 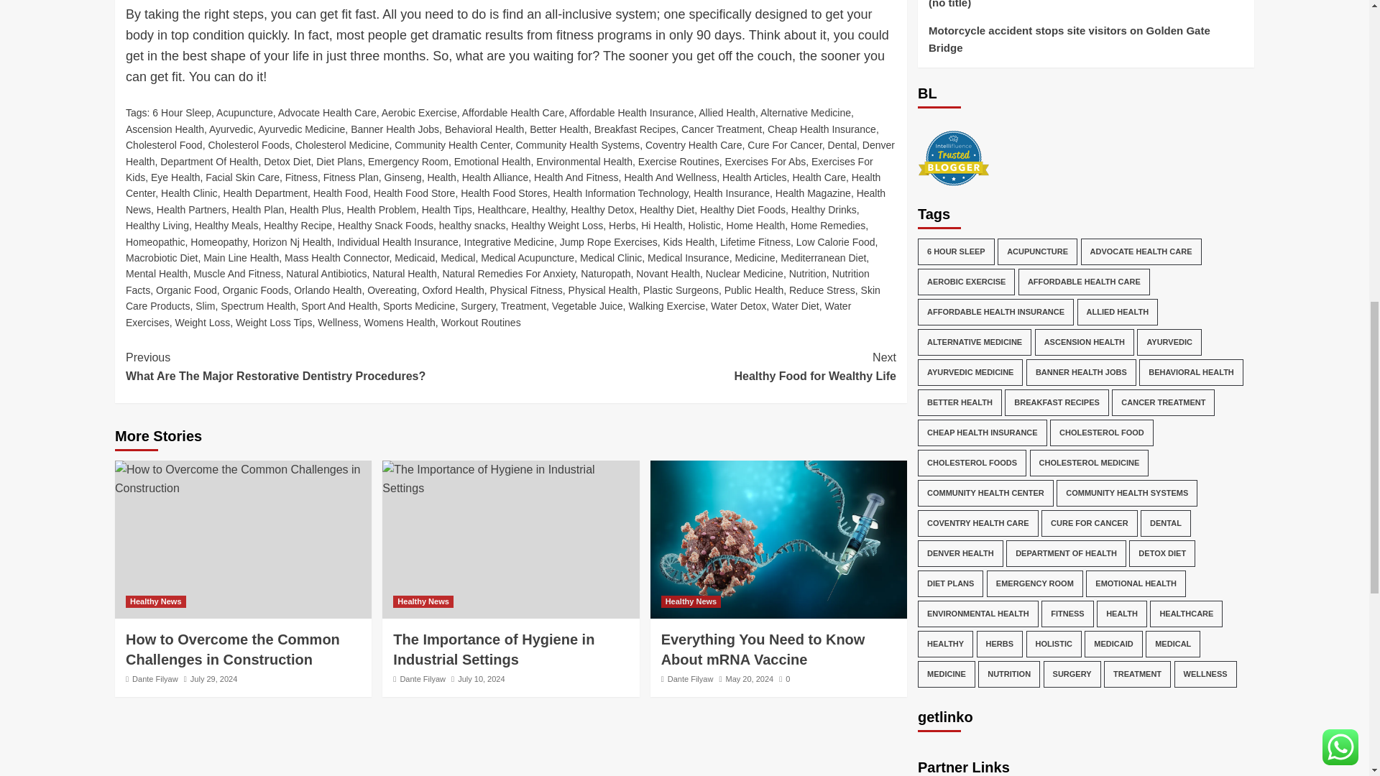 I want to click on How to Overcome the Common Challenges in Construction, so click(x=243, y=479).